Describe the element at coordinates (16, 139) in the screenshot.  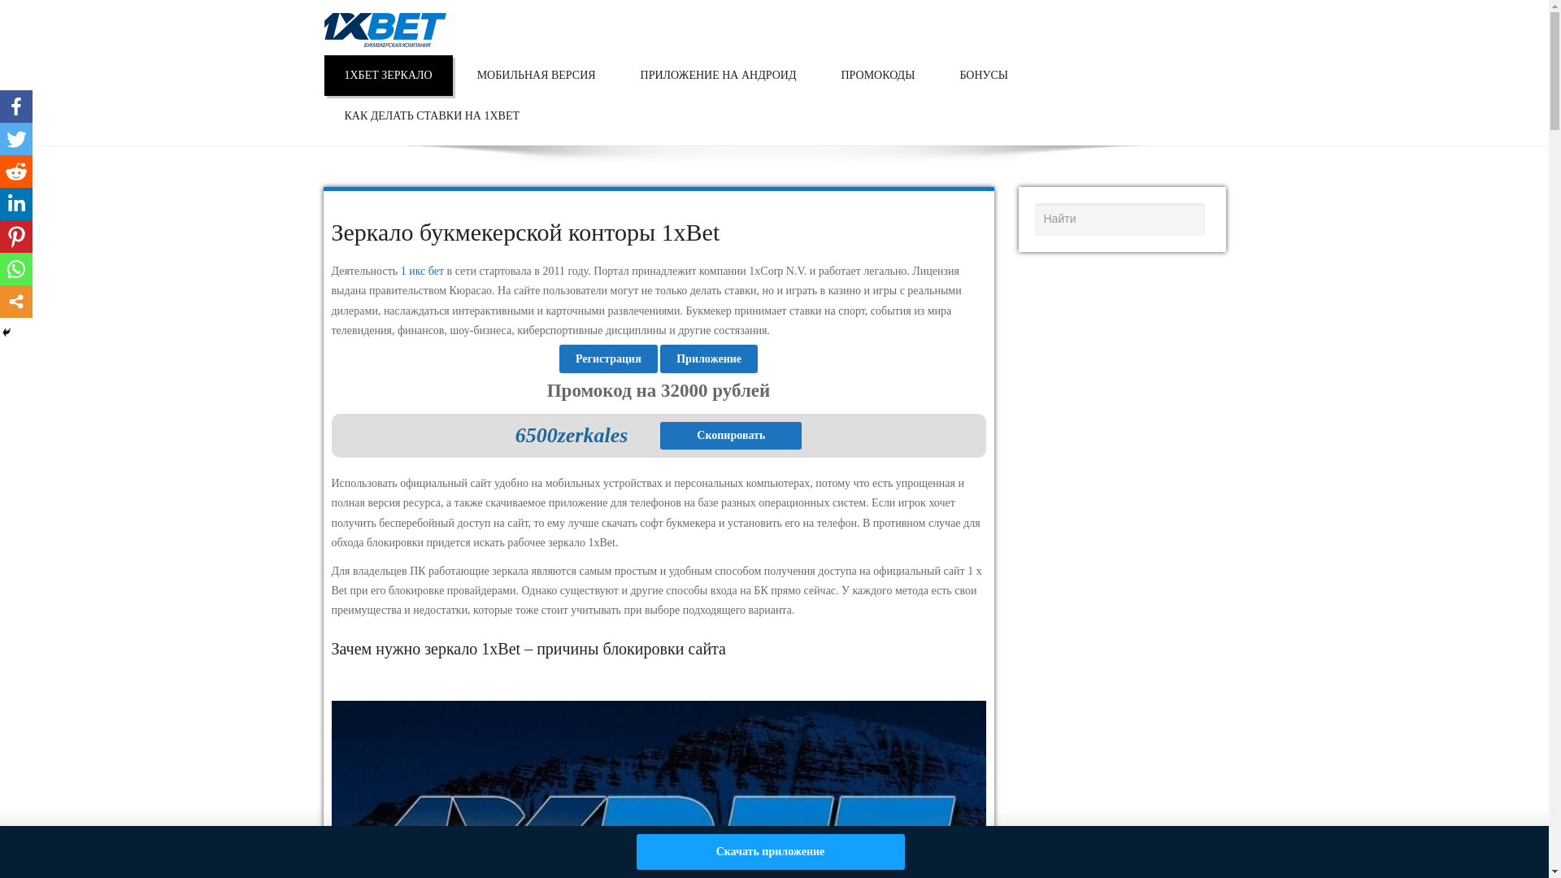
I see `Twitter` at that location.